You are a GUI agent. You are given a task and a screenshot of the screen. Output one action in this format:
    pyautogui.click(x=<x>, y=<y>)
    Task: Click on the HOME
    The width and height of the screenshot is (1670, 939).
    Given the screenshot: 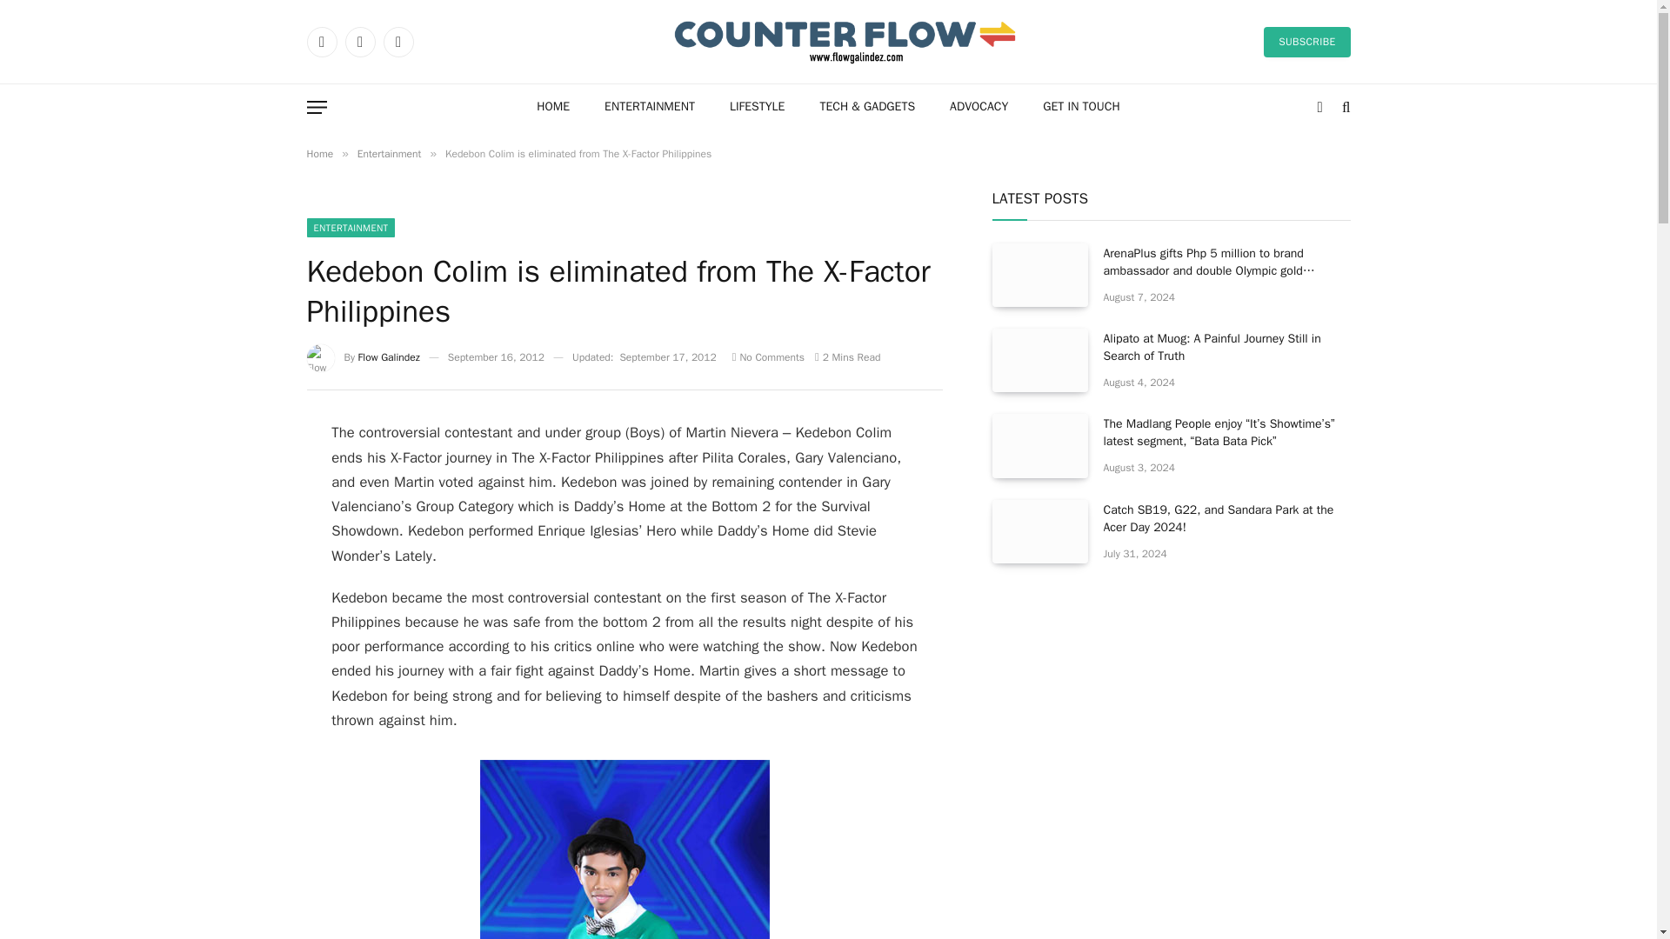 What is the action you would take?
    pyautogui.click(x=553, y=108)
    